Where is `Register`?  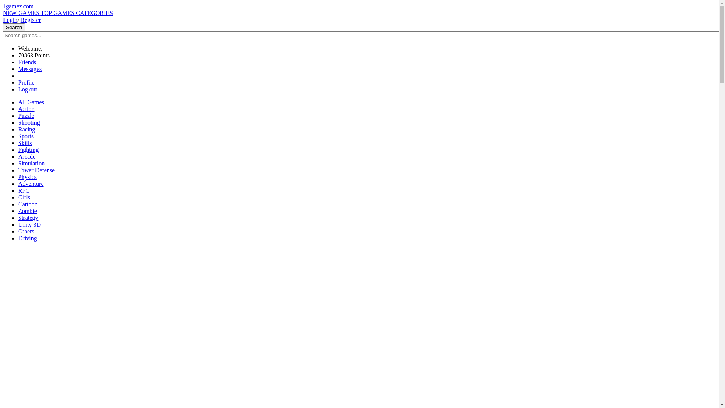 Register is located at coordinates (31, 20).